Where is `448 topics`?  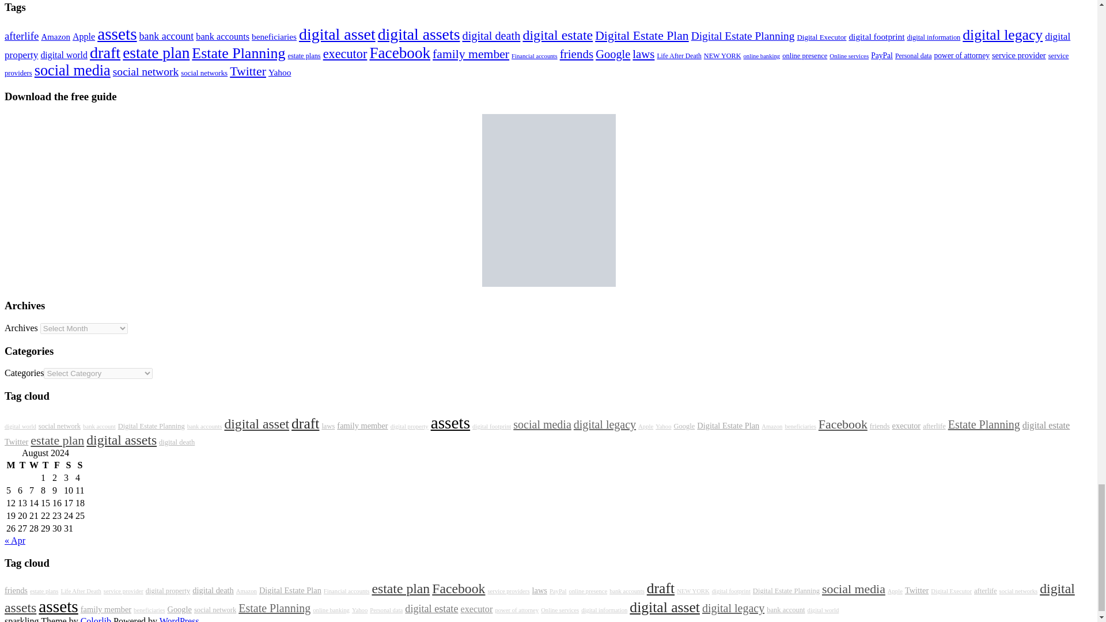 448 topics is located at coordinates (256, 424).